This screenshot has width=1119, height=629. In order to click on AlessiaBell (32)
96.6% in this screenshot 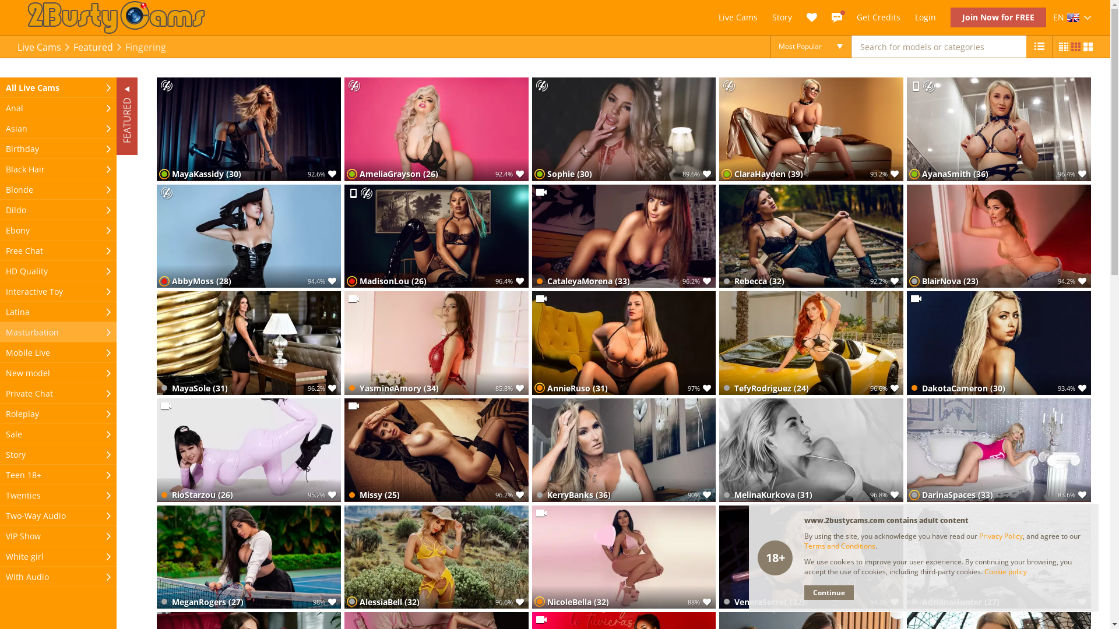, I will do `click(437, 557)`.